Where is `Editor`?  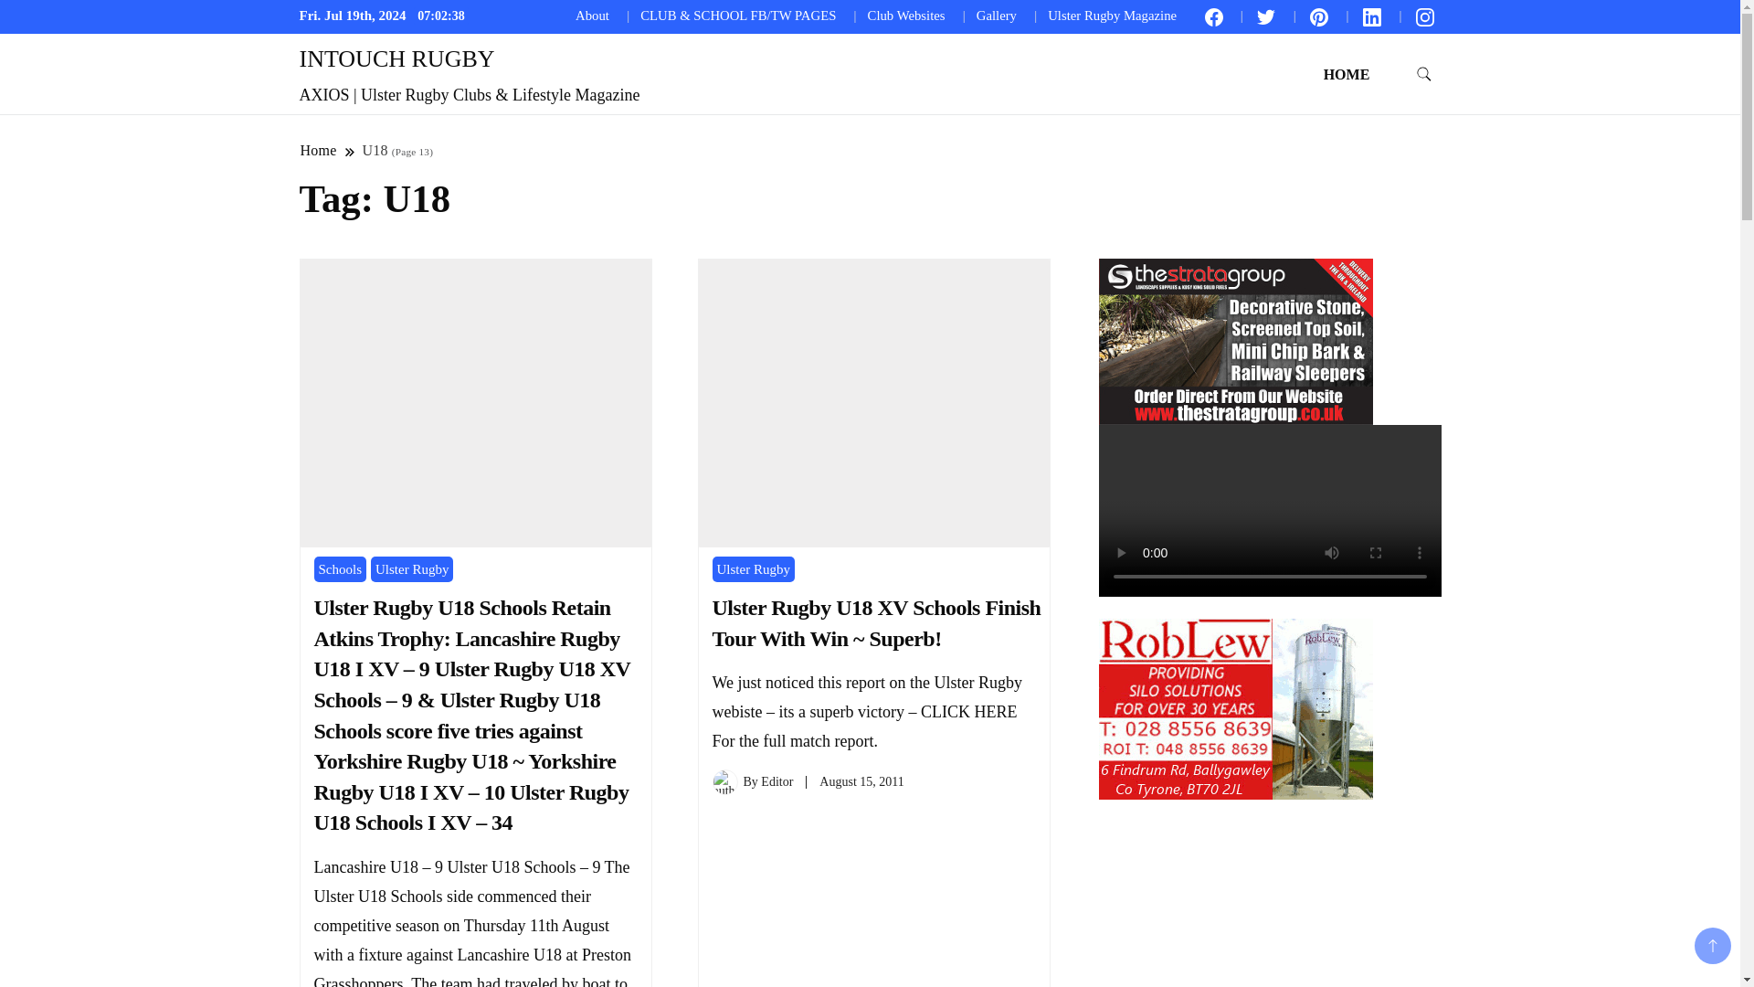 Editor is located at coordinates (777, 780).